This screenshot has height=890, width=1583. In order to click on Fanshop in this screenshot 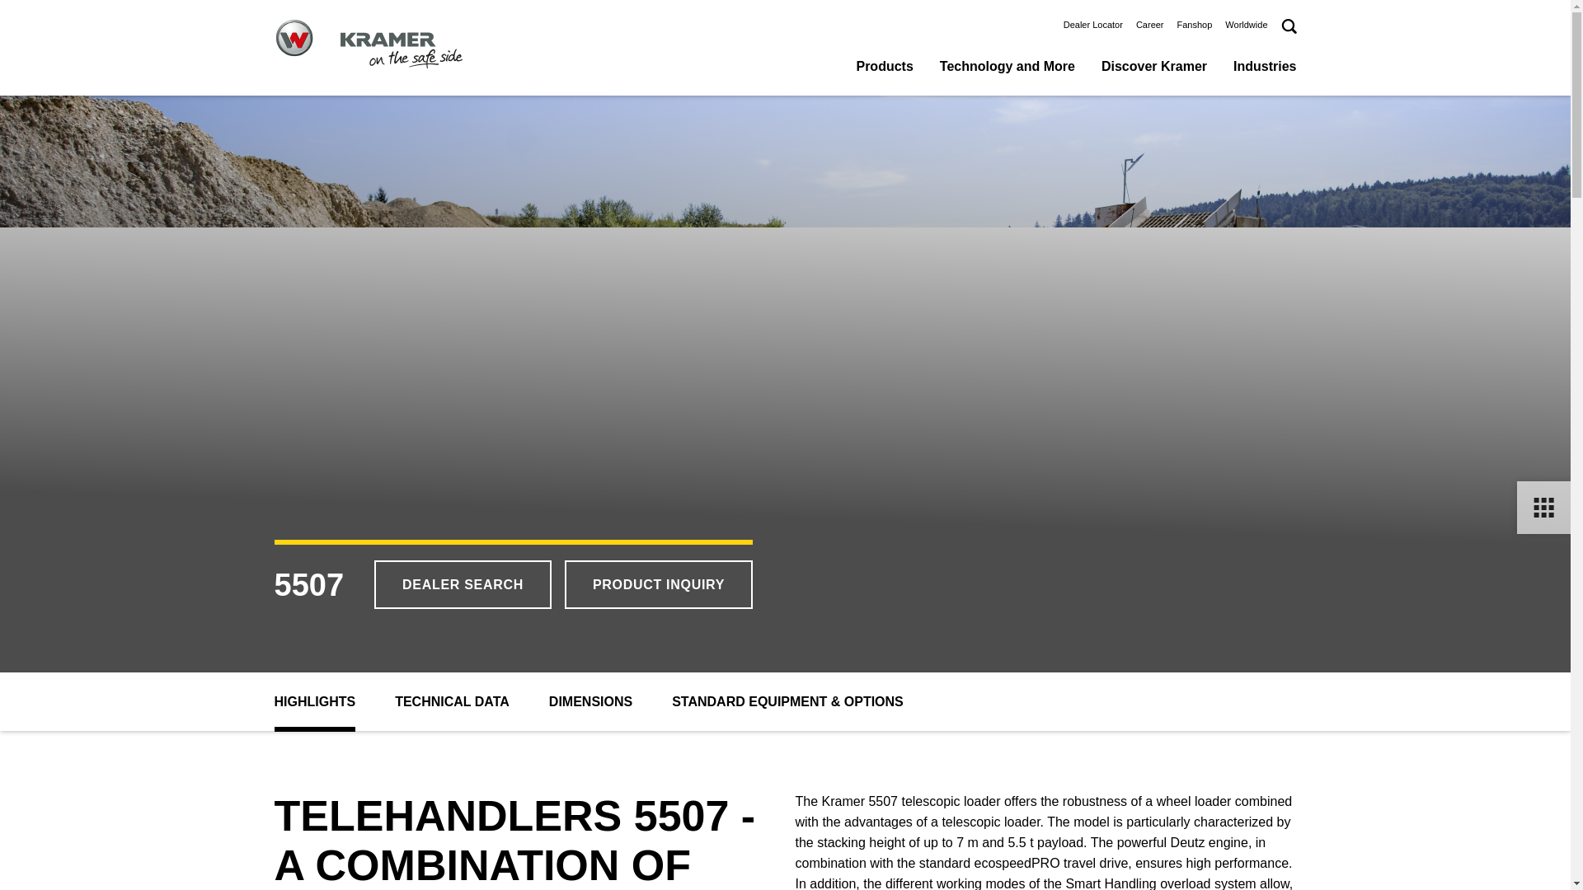, I will do `click(1195, 24)`.